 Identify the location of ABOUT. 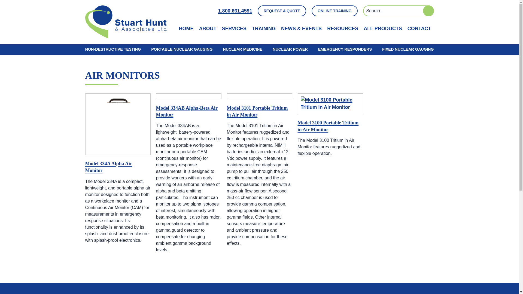
(208, 28).